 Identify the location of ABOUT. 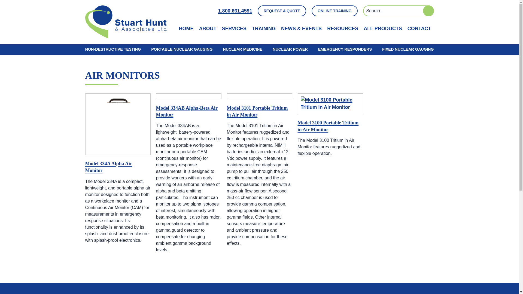
(208, 28).